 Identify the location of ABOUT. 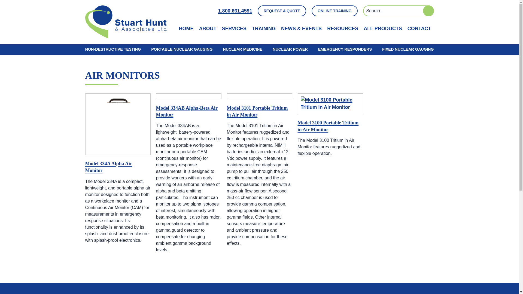
(208, 28).